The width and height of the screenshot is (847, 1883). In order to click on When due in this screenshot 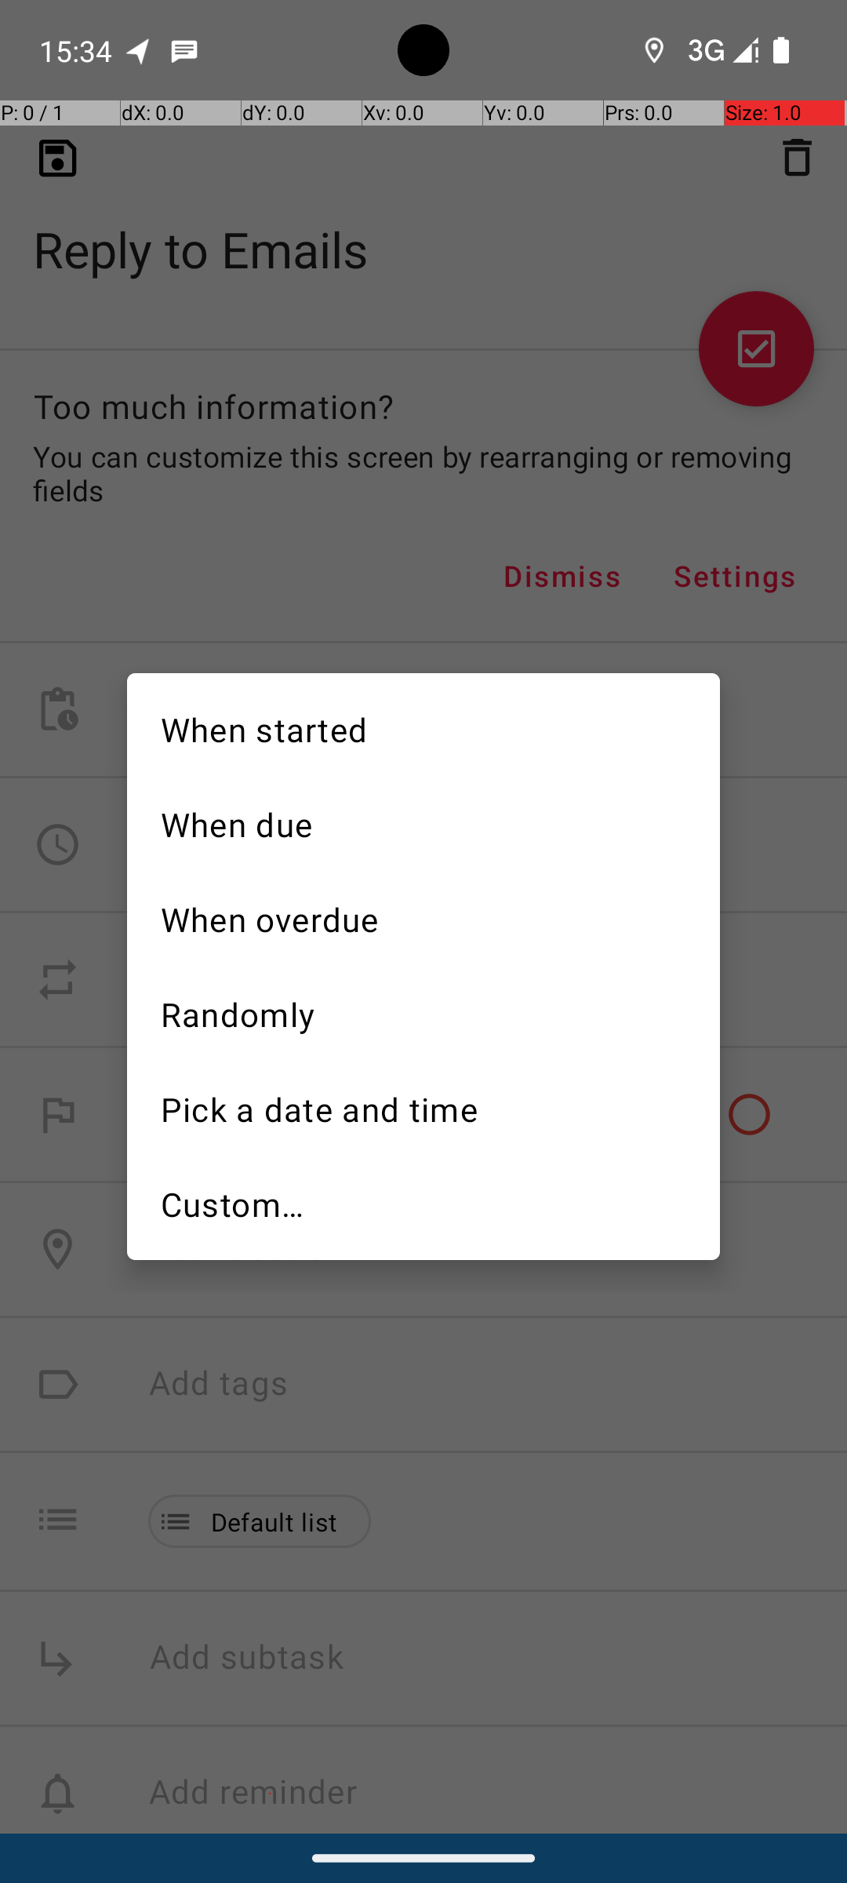, I will do `click(423, 822)`.